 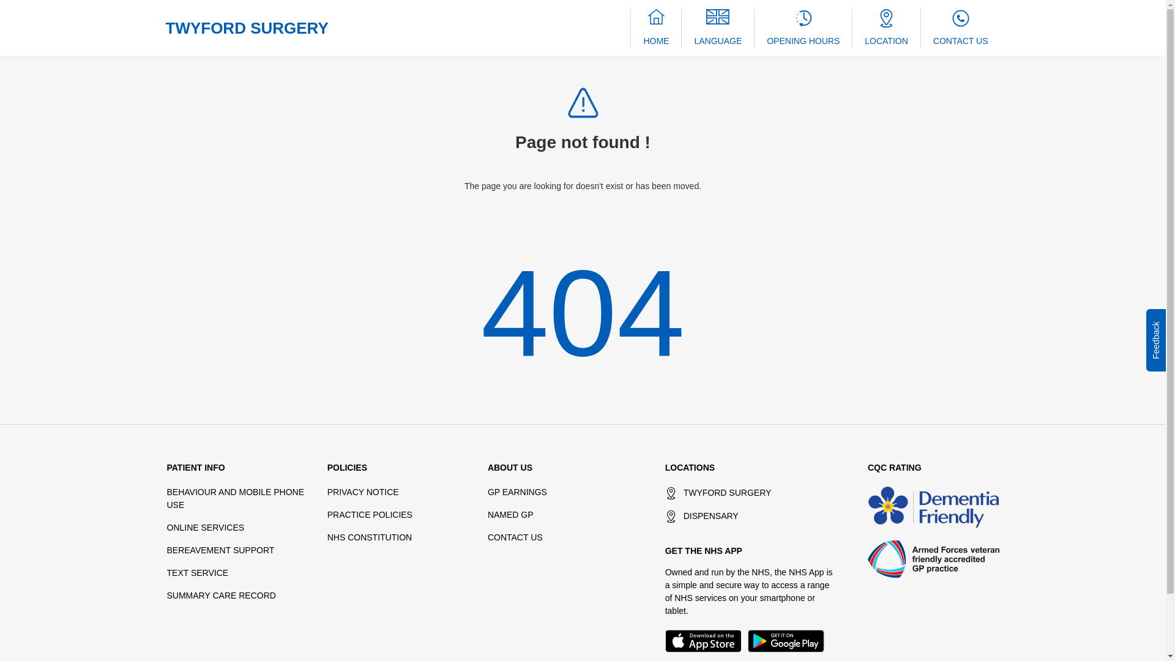 I want to click on BEHAVIOUR AND MOBILE PHONE USE, so click(x=235, y=498).